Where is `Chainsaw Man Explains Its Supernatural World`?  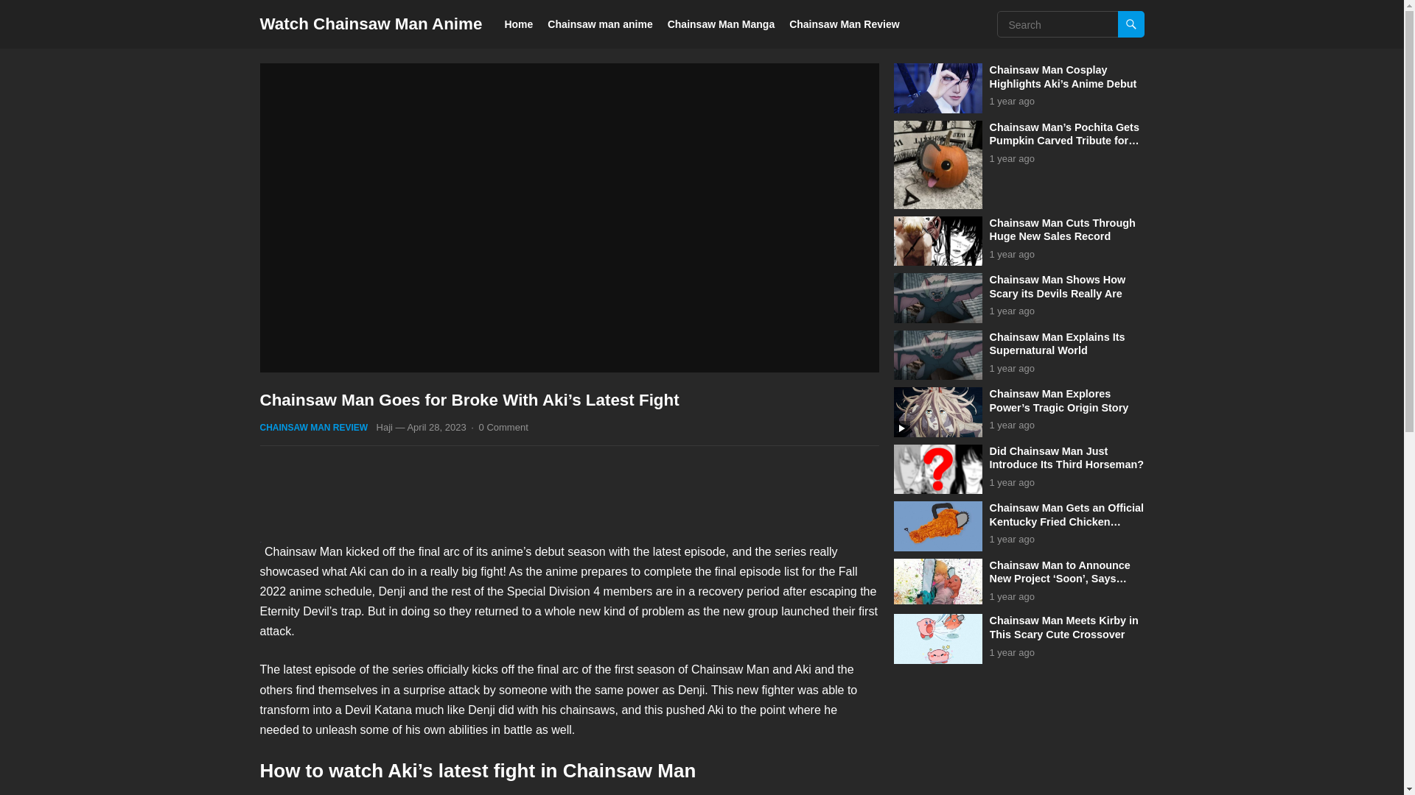 Chainsaw Man Explains Its Supernatural World is located at coordinates (1057, 344).